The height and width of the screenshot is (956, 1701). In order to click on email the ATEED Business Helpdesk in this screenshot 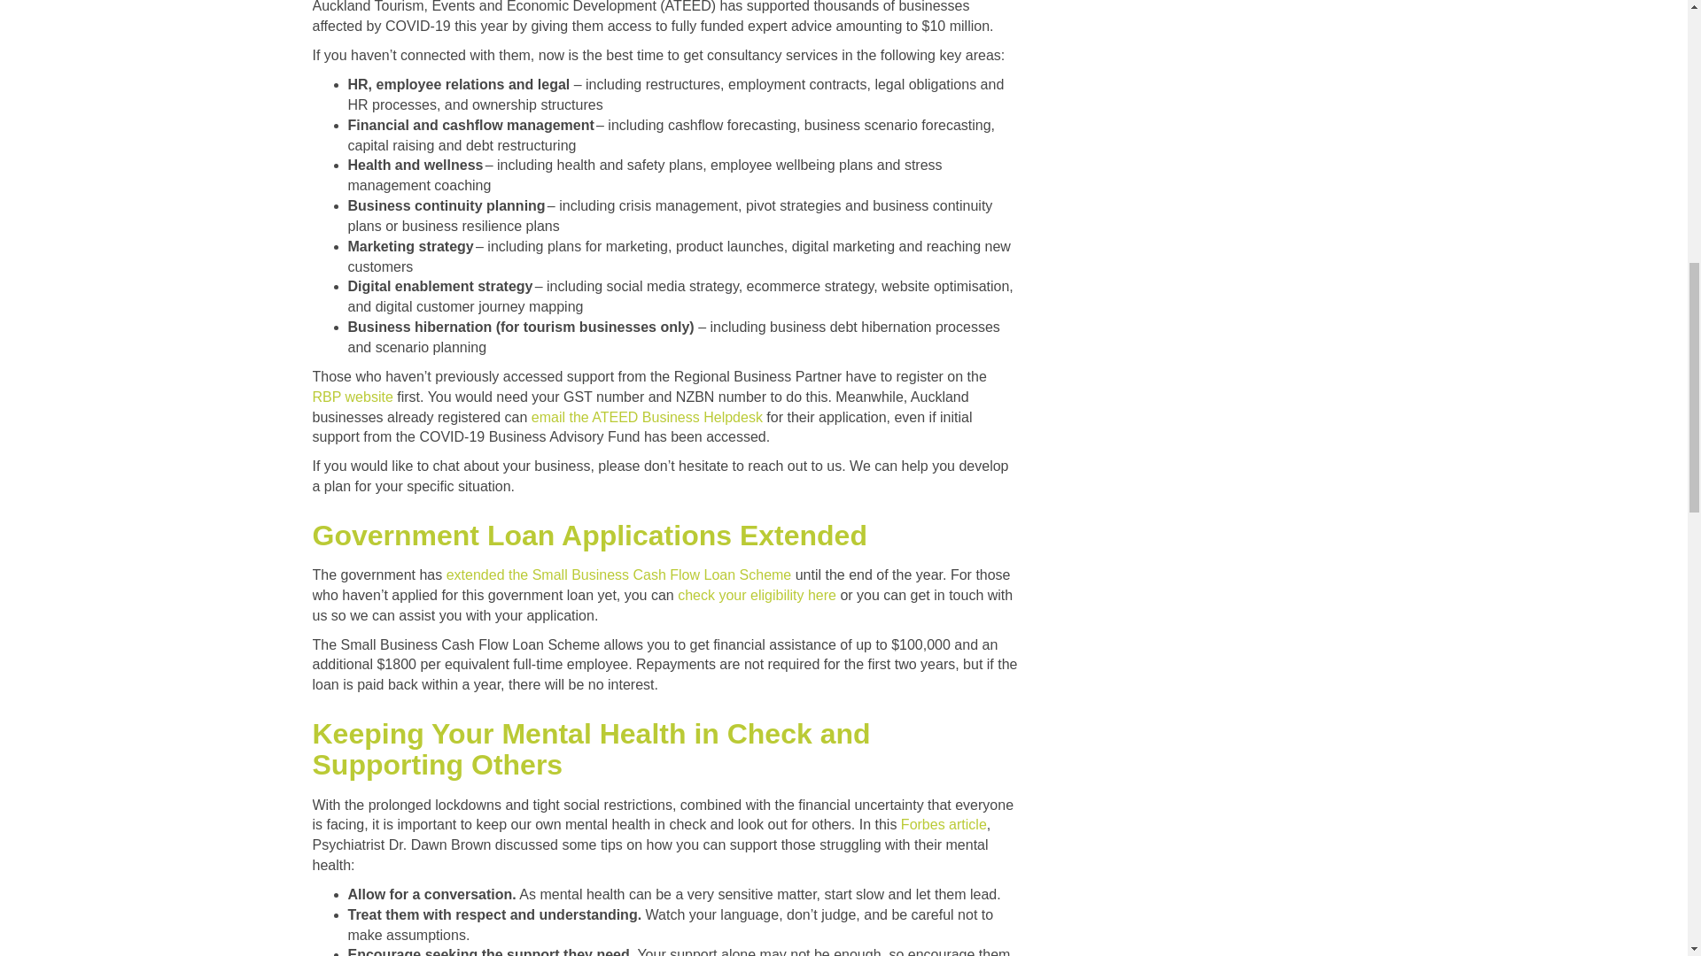, I will do `click(647, 416)`.